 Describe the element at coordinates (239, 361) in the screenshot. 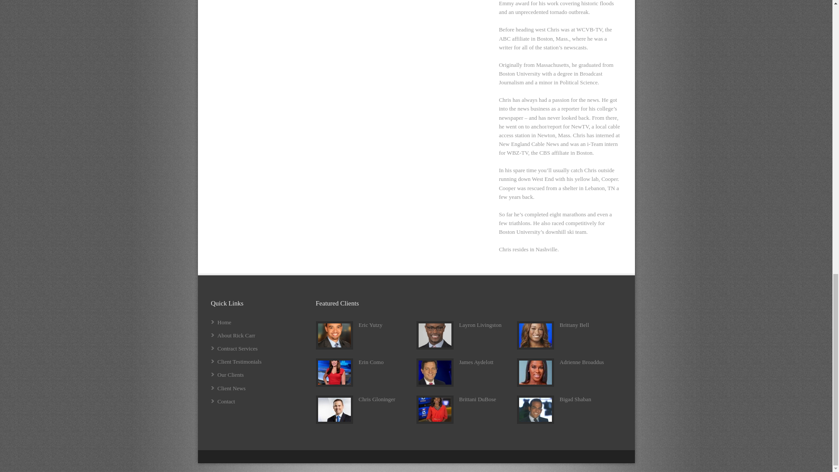

I see `Client Testimonials` at that location.